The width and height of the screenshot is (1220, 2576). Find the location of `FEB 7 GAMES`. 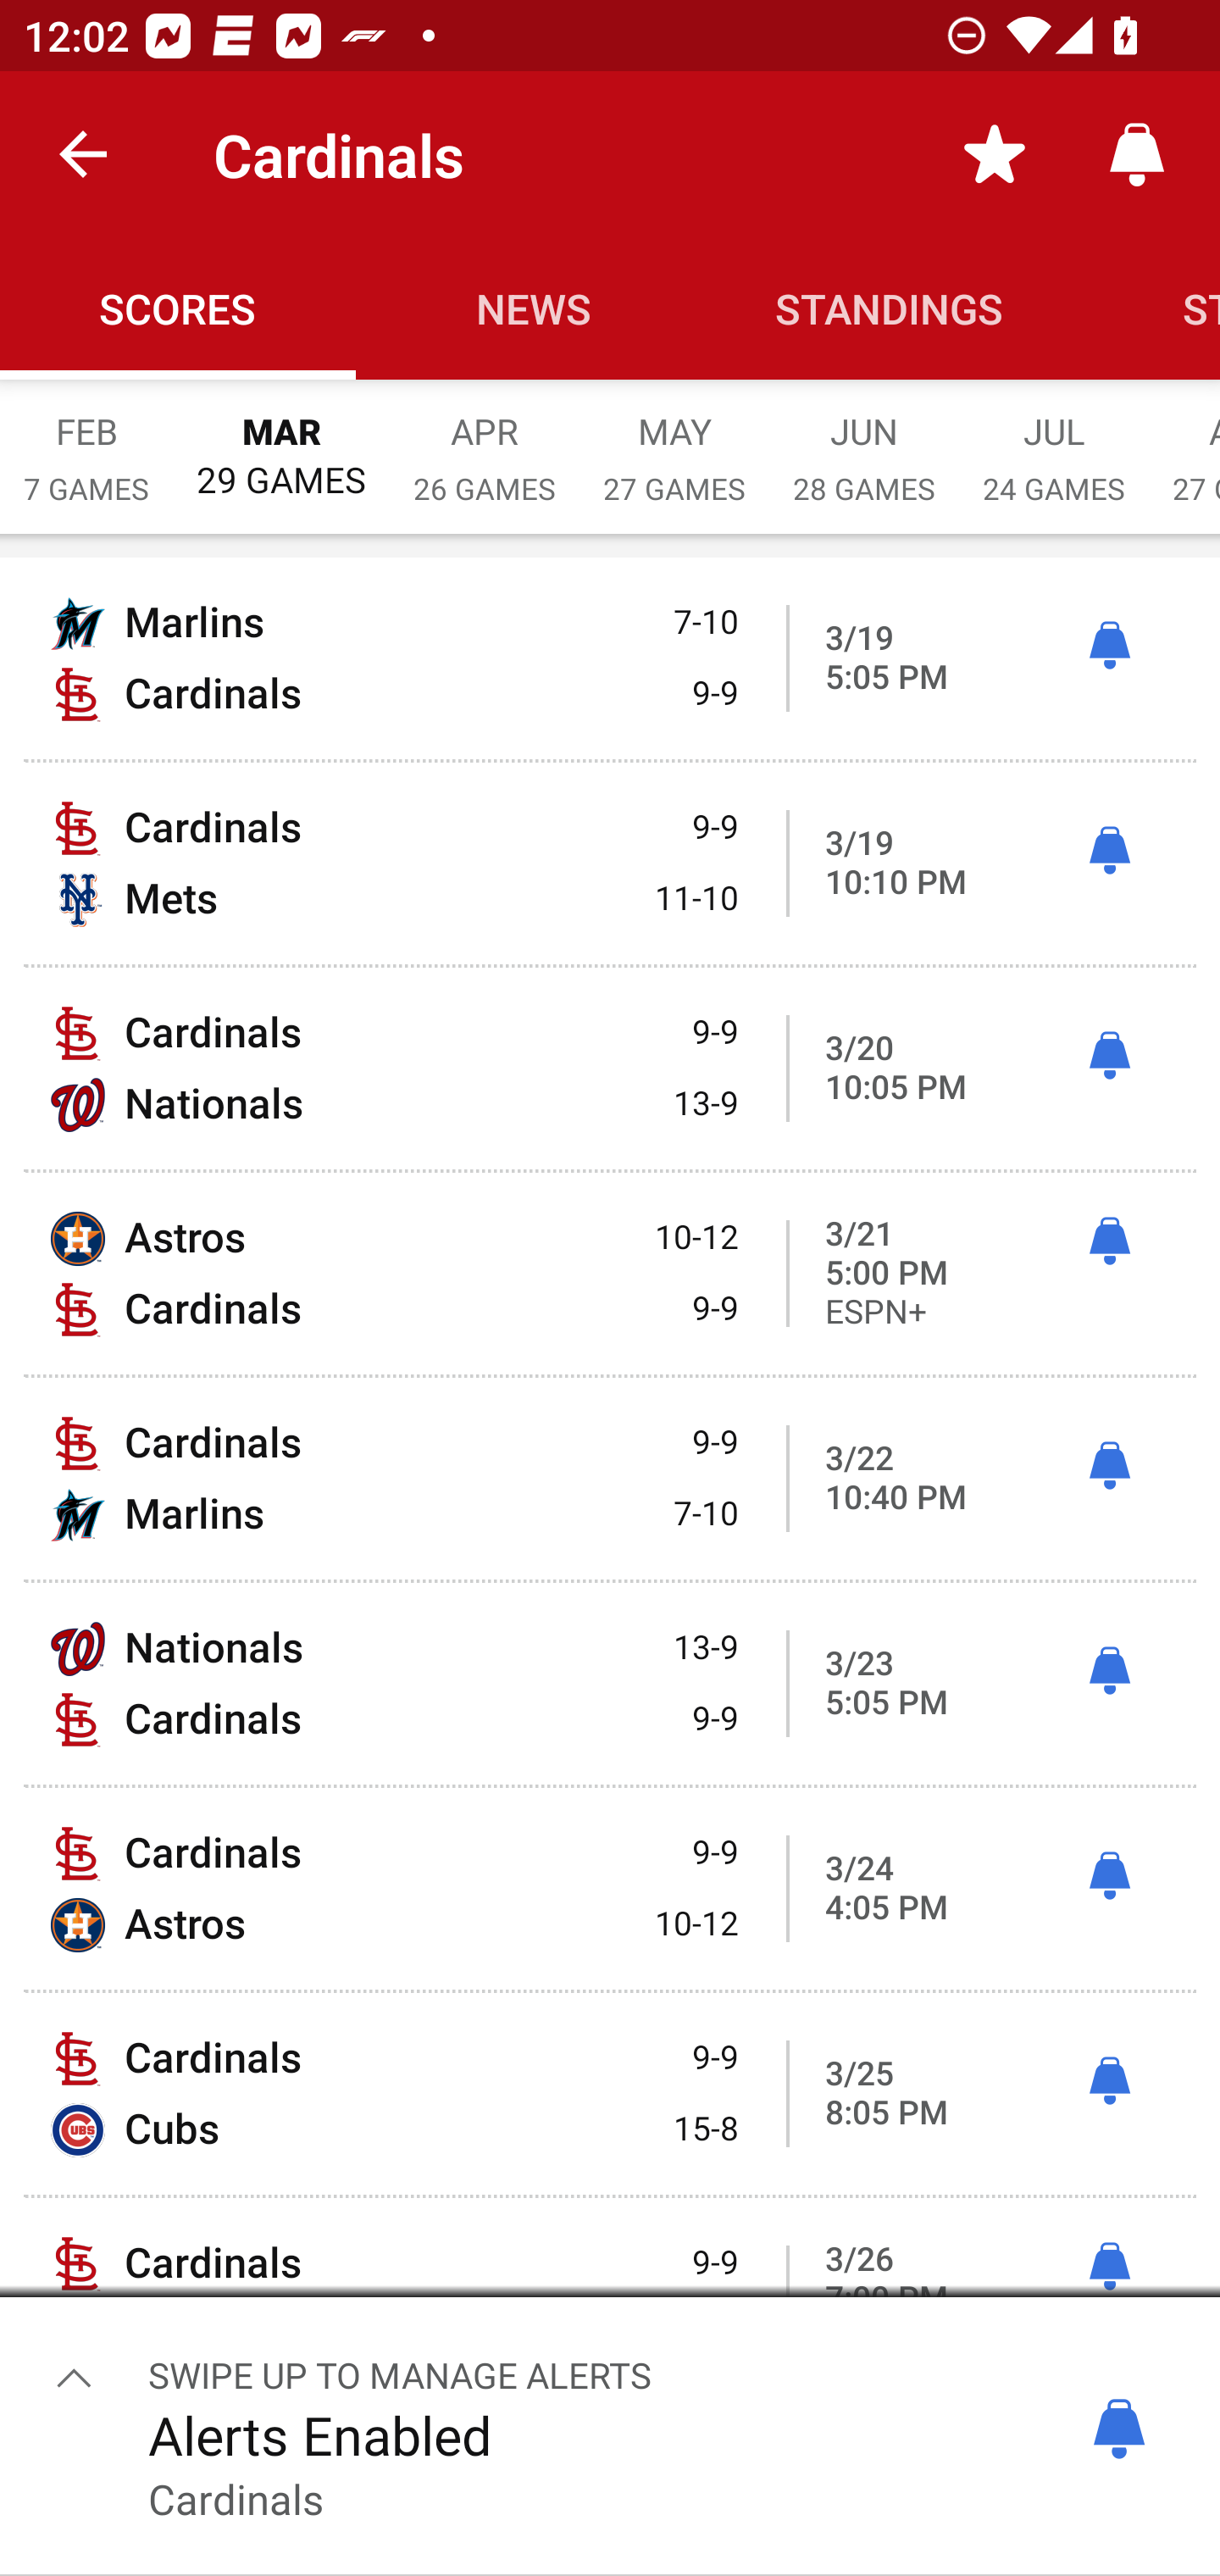

FEB 7 GAMES is located at coordinates (86, 441).